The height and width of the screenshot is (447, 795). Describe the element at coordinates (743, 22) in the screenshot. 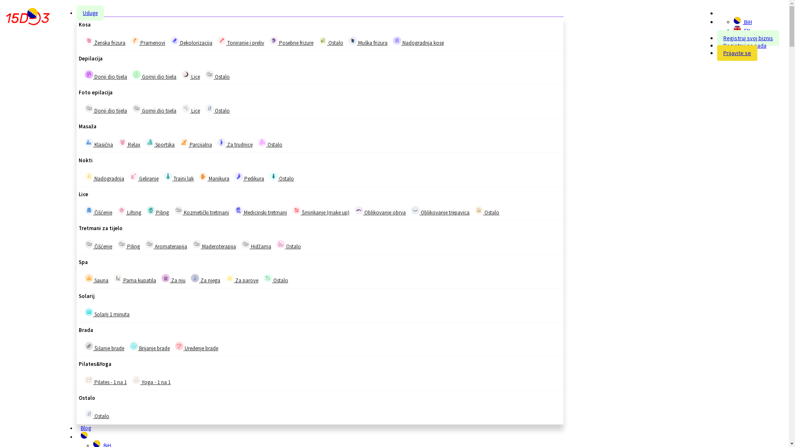

I see `BiH` at that location.